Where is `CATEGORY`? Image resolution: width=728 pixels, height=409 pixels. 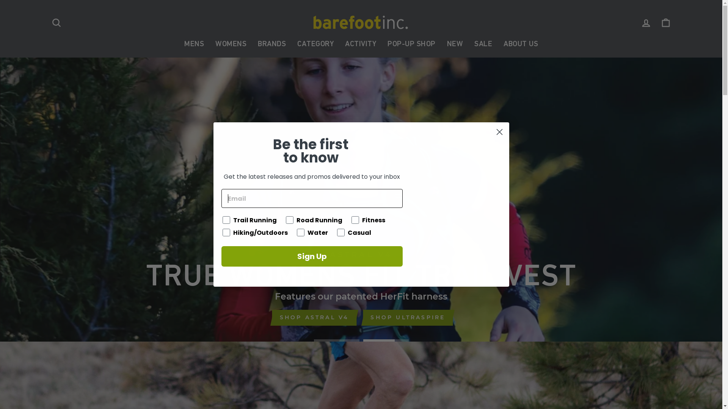 CATEGORY is located at coordinates (315, 44).